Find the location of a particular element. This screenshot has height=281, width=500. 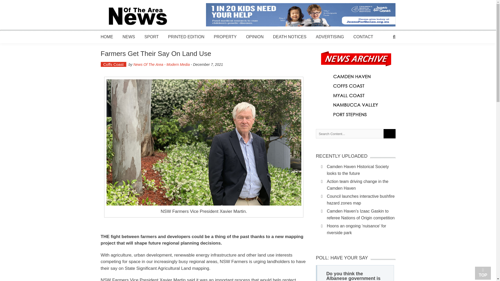

NEWS is located at coordinates (129, 37).